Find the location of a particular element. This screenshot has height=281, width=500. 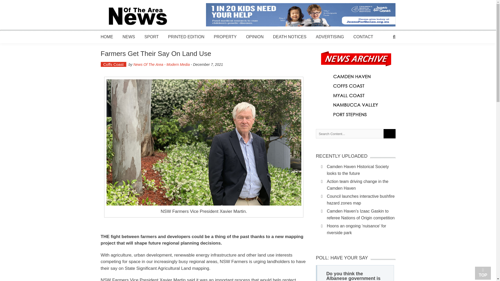

NEWS is located at coordinates (129, 37).